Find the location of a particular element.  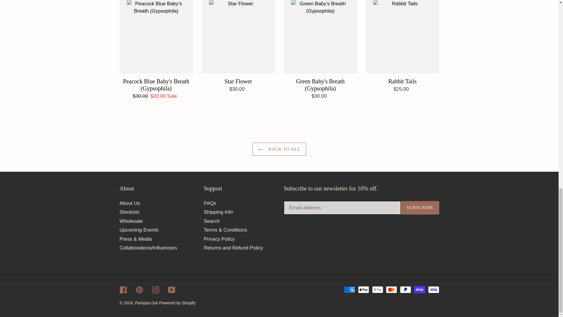

Apple Pay is located at coordinates (364, 290).